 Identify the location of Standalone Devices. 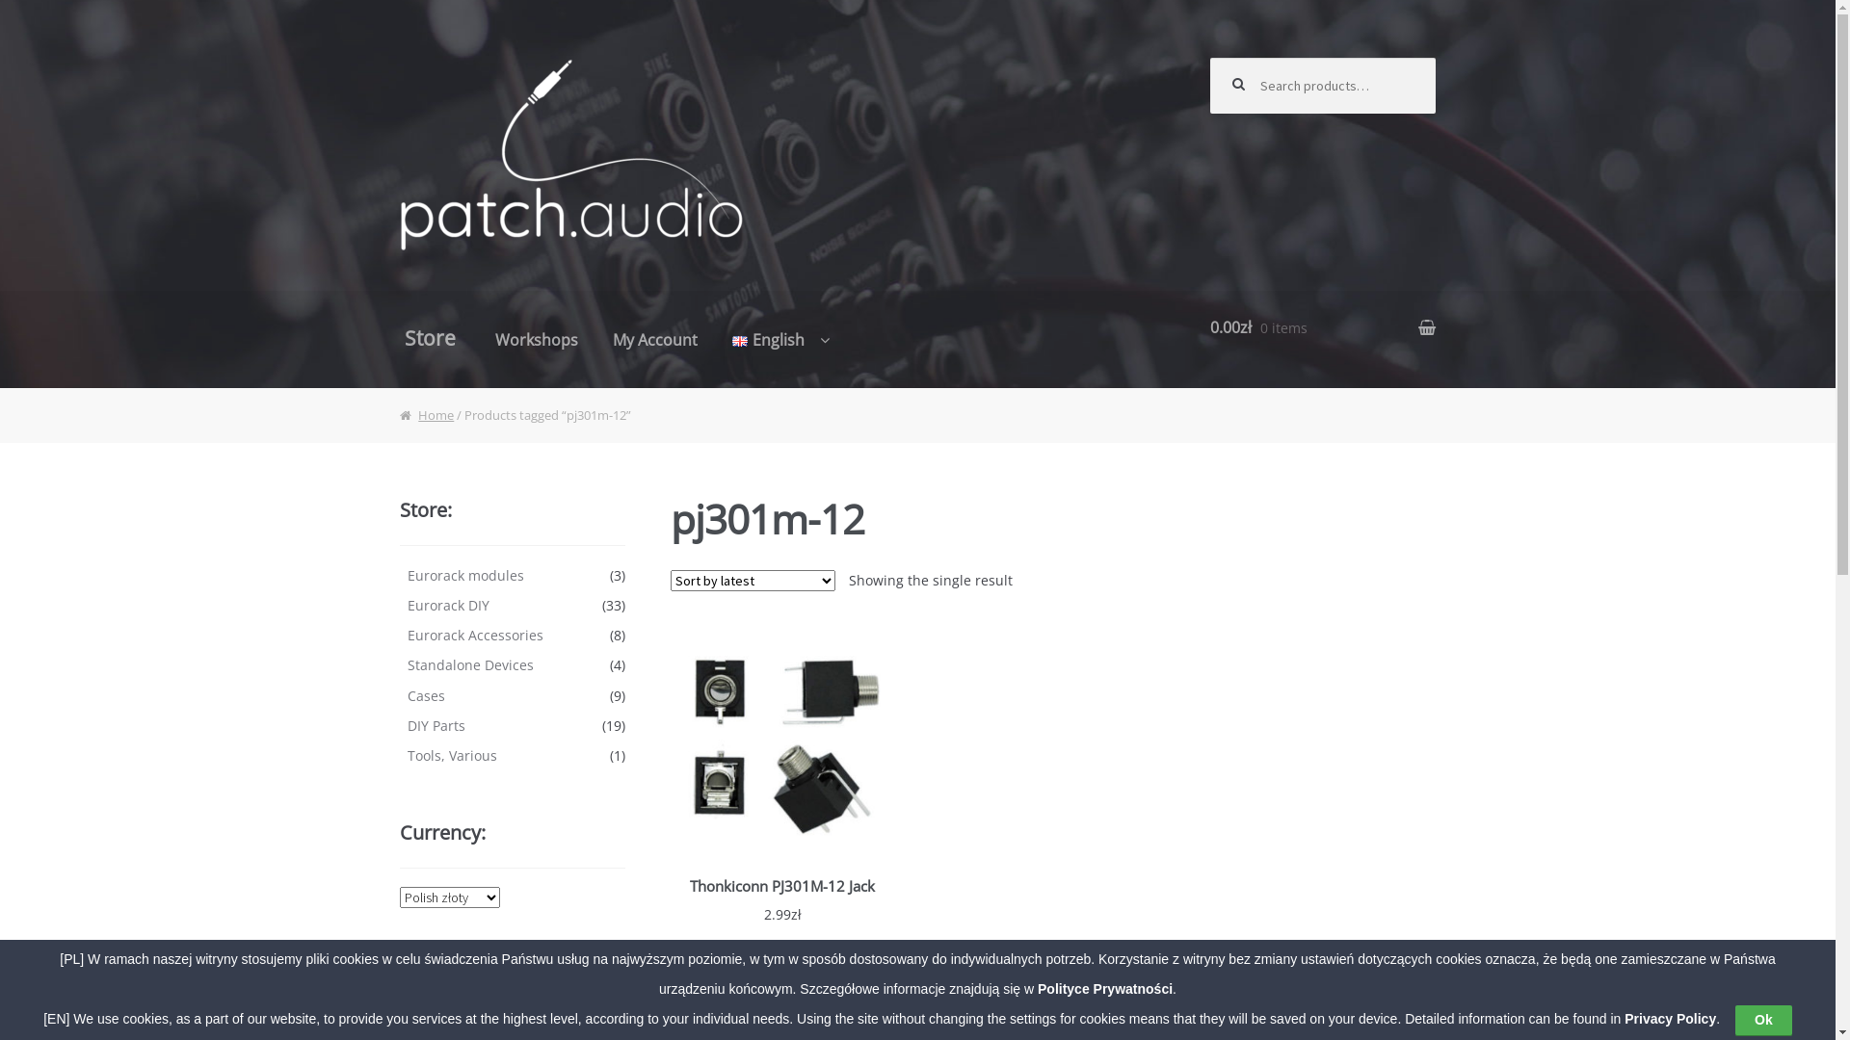
(470, 664).